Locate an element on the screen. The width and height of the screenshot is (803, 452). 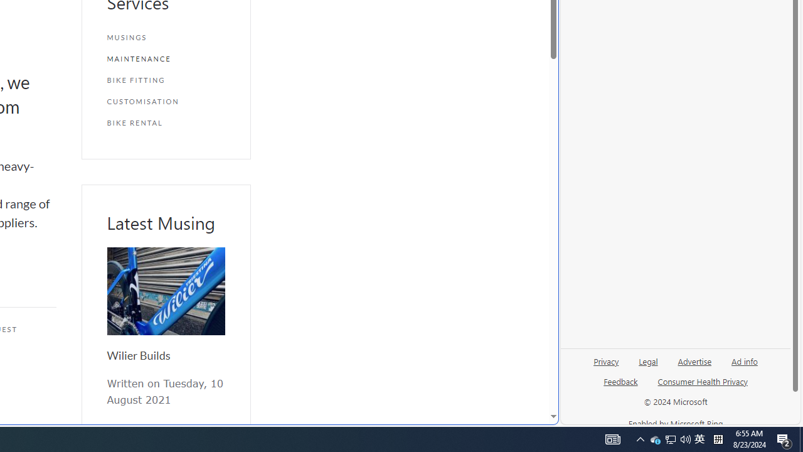
Wilier Builds is located at coordinates (138, 355).